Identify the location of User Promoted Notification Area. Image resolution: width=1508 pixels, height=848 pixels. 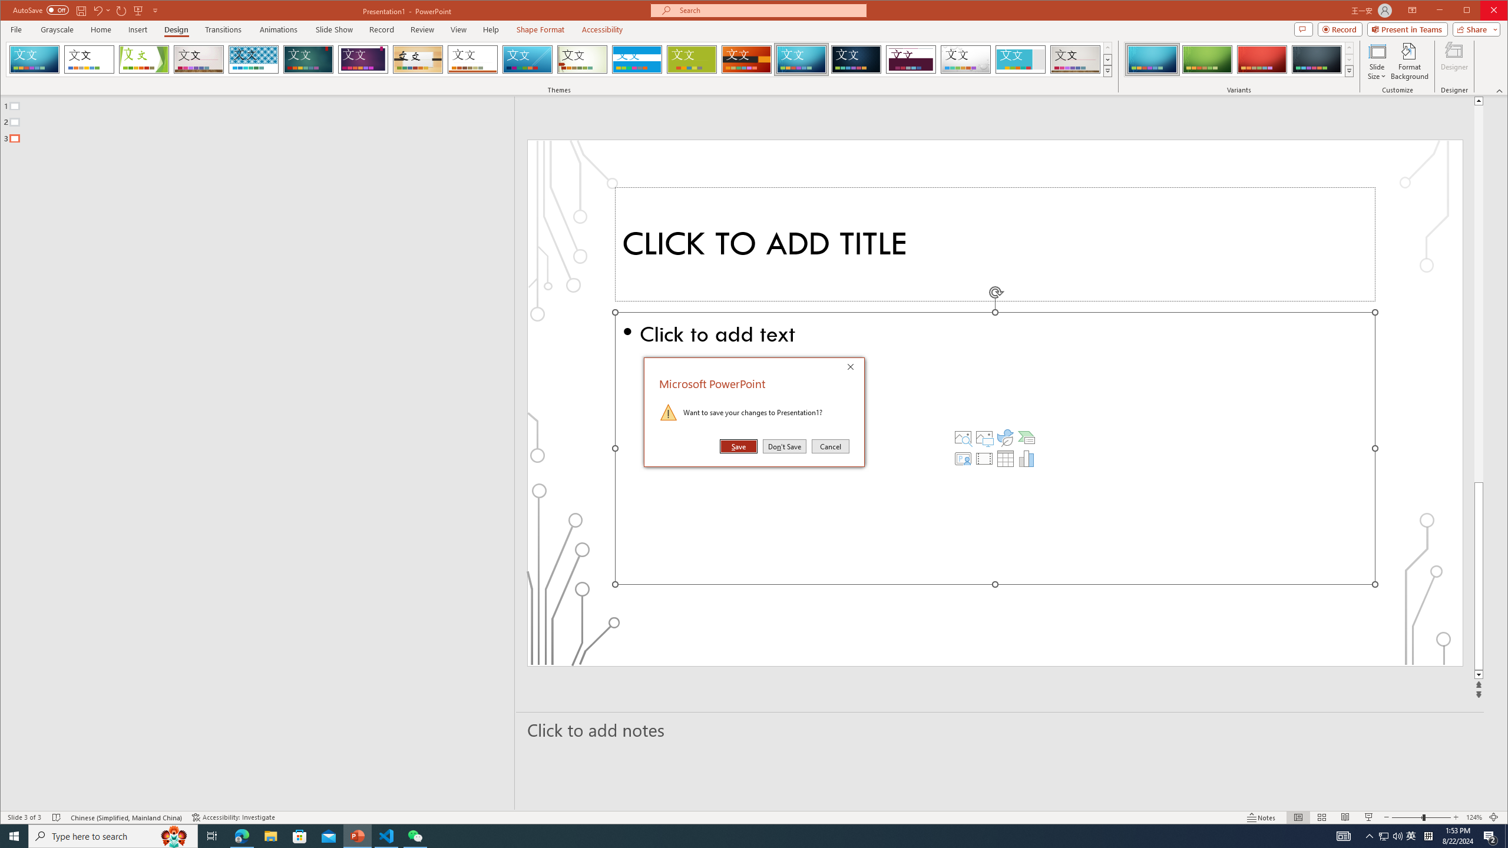
(1391, 836).